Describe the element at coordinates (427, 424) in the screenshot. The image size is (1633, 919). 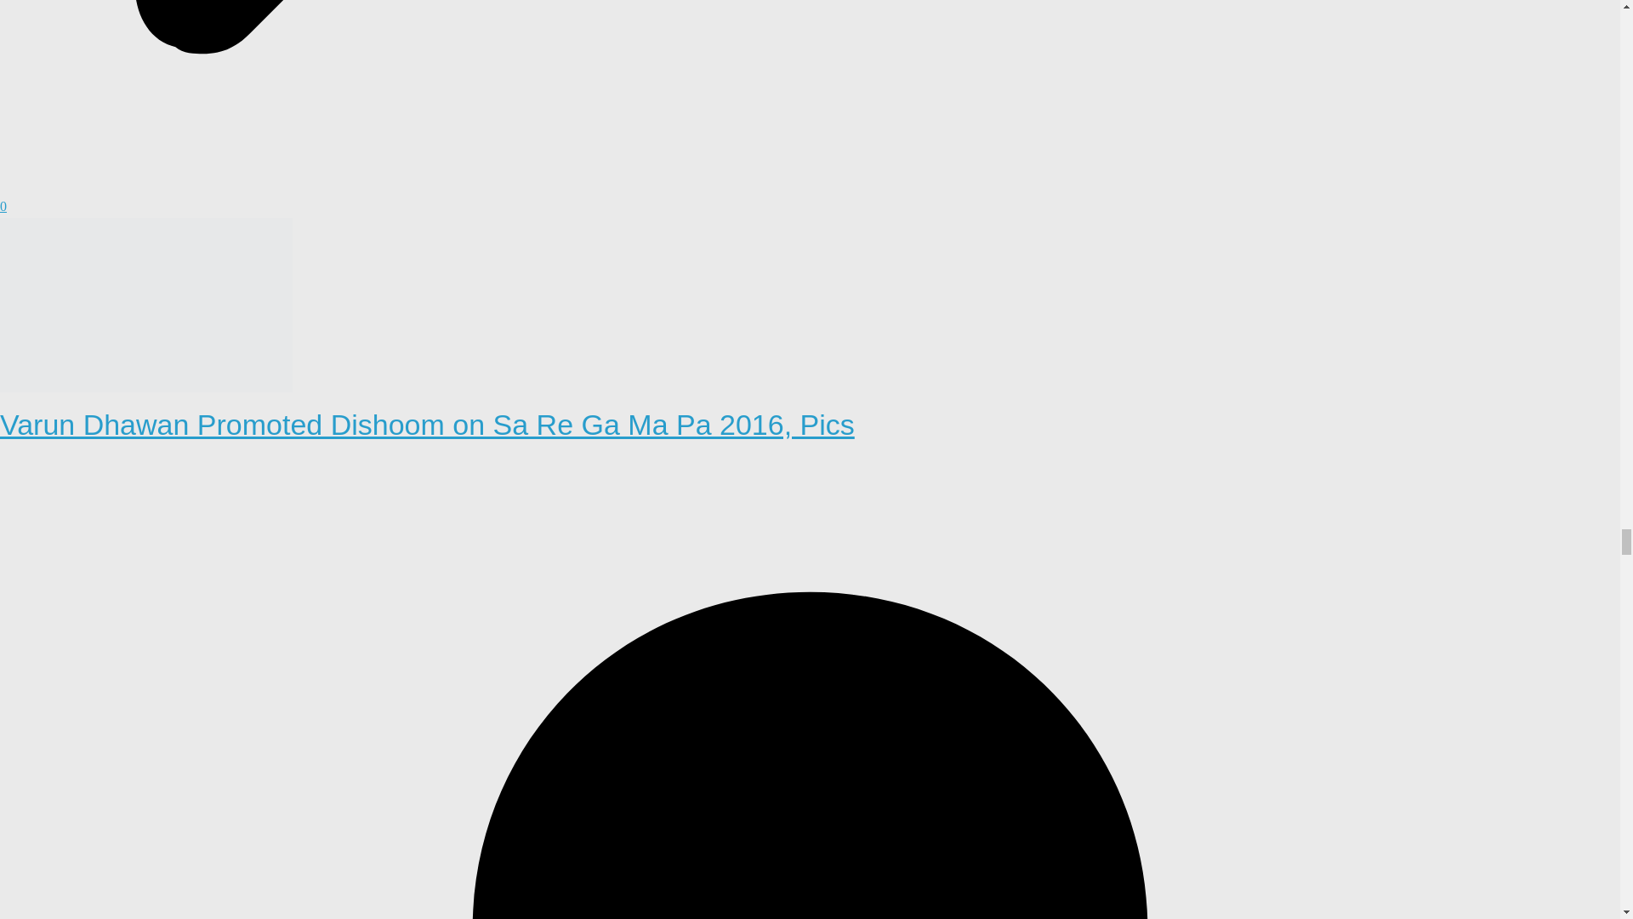
I see `Varun Dhawan Promoted Dishoom on Sa Re Ga Ma Pa 2016, Pics` at that location.